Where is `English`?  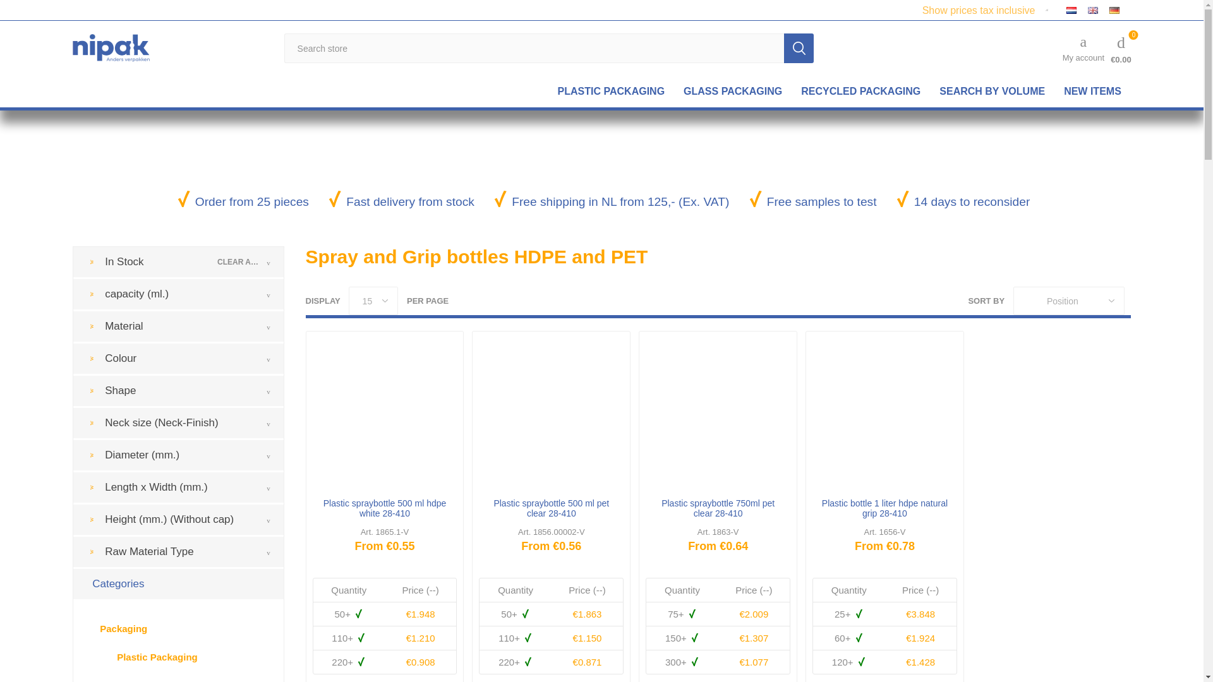 English is located at coordinates (1093, 9).